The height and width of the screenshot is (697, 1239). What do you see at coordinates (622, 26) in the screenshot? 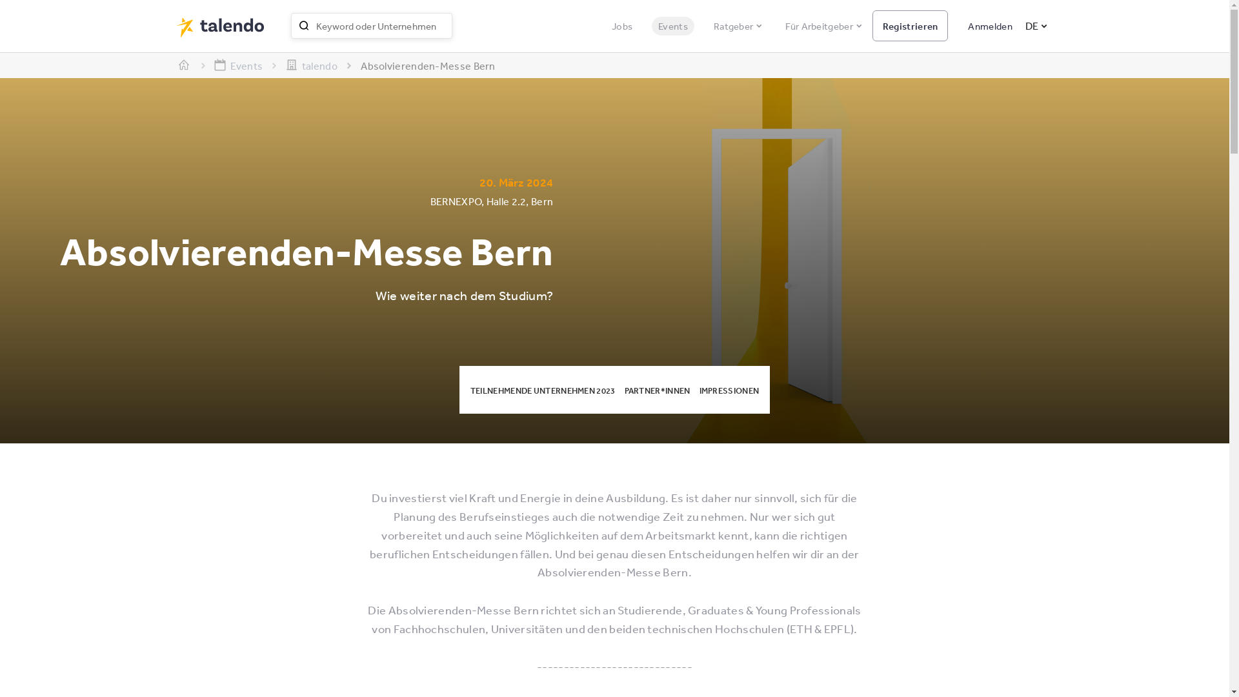
I see `Jobs` at bounding box center [622, 26].